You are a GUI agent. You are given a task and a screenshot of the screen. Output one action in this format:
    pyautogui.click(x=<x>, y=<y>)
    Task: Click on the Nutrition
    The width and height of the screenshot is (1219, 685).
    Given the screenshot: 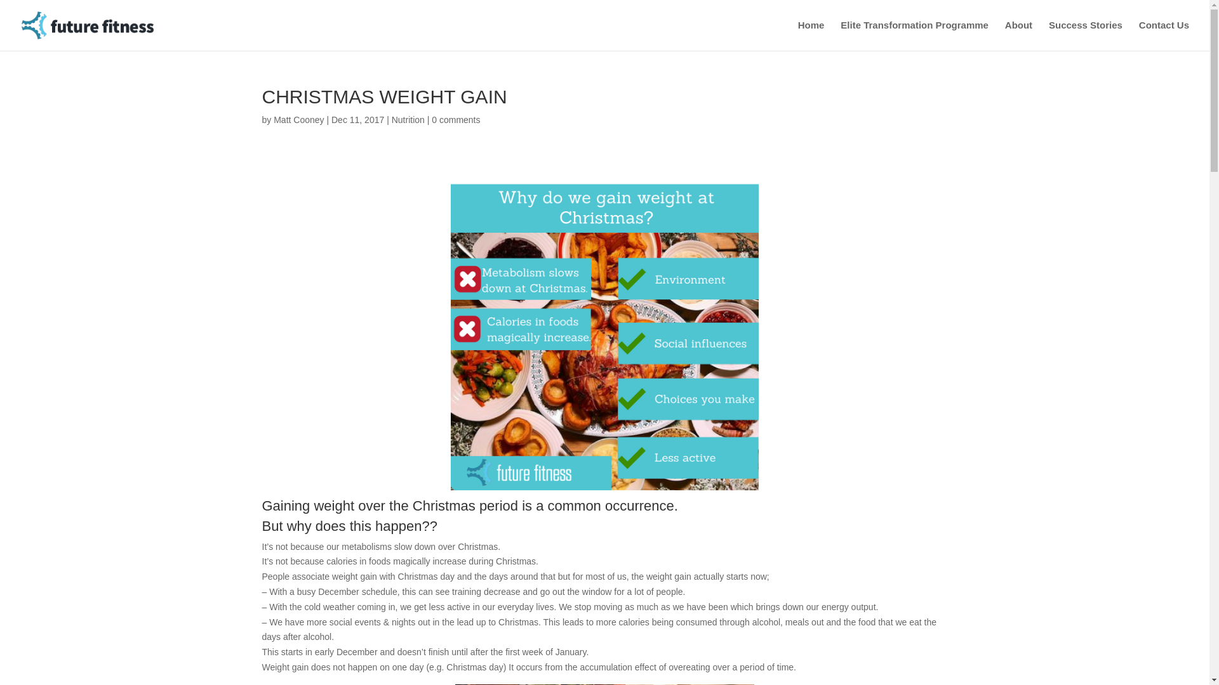 What is the action you would take?
    pyautogui.click(x=408, y=119)
    